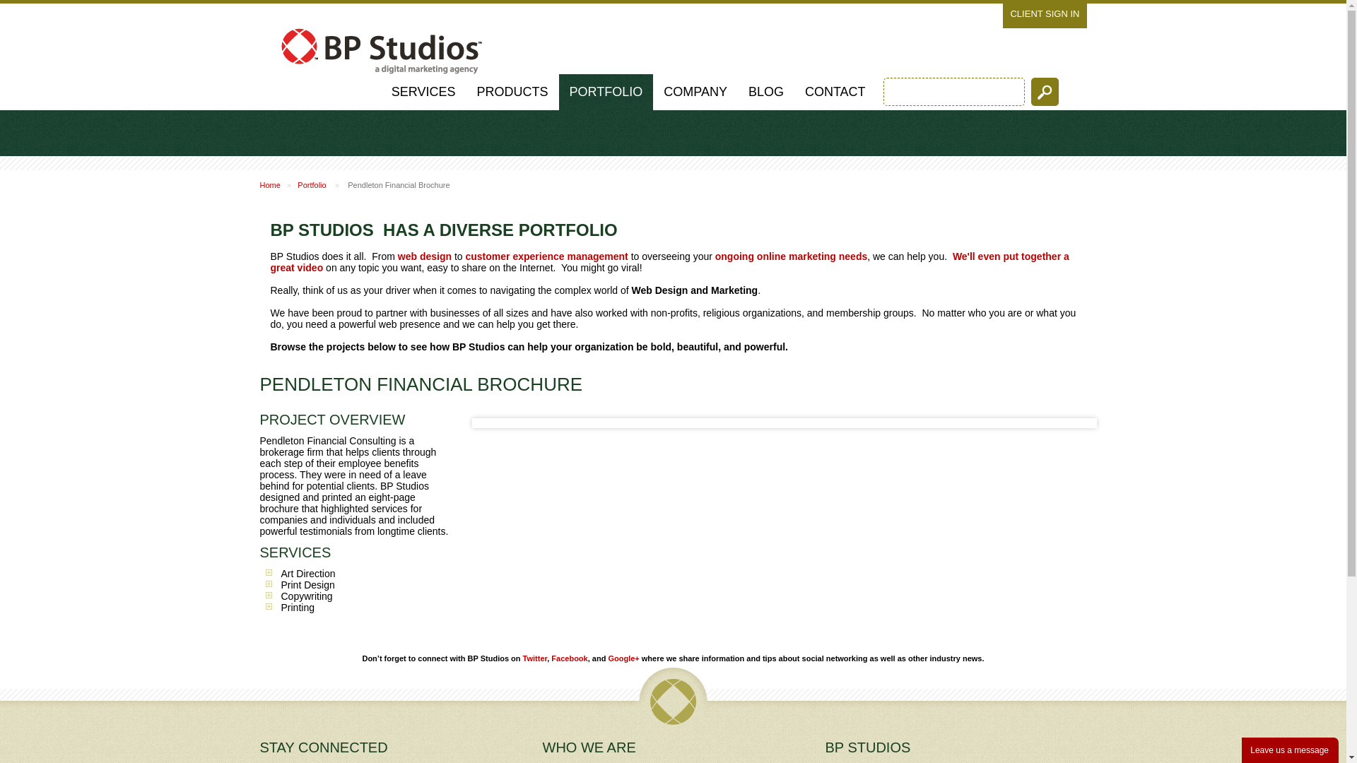 The height and width of the screenshot is (763, 1357). What do you see at coordinates (424, 92) in the screenshot?
I see `SERVICES` at bounding box center [424, 92].